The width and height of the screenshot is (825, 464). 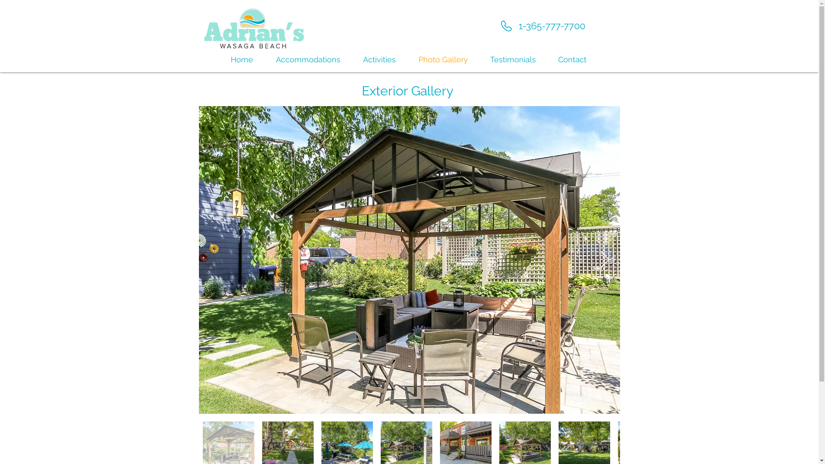 I want to click on Contact, so click(x=572, y=59).